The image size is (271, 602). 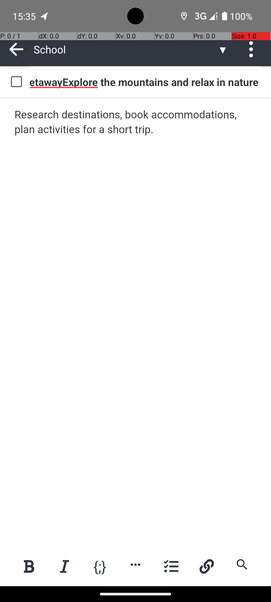 What do you see at coordinates (136, 122) in the screenshot?
I see `Research destinations, book accommodations, plan activities for a short trip.` at bounding box center [136, 122].